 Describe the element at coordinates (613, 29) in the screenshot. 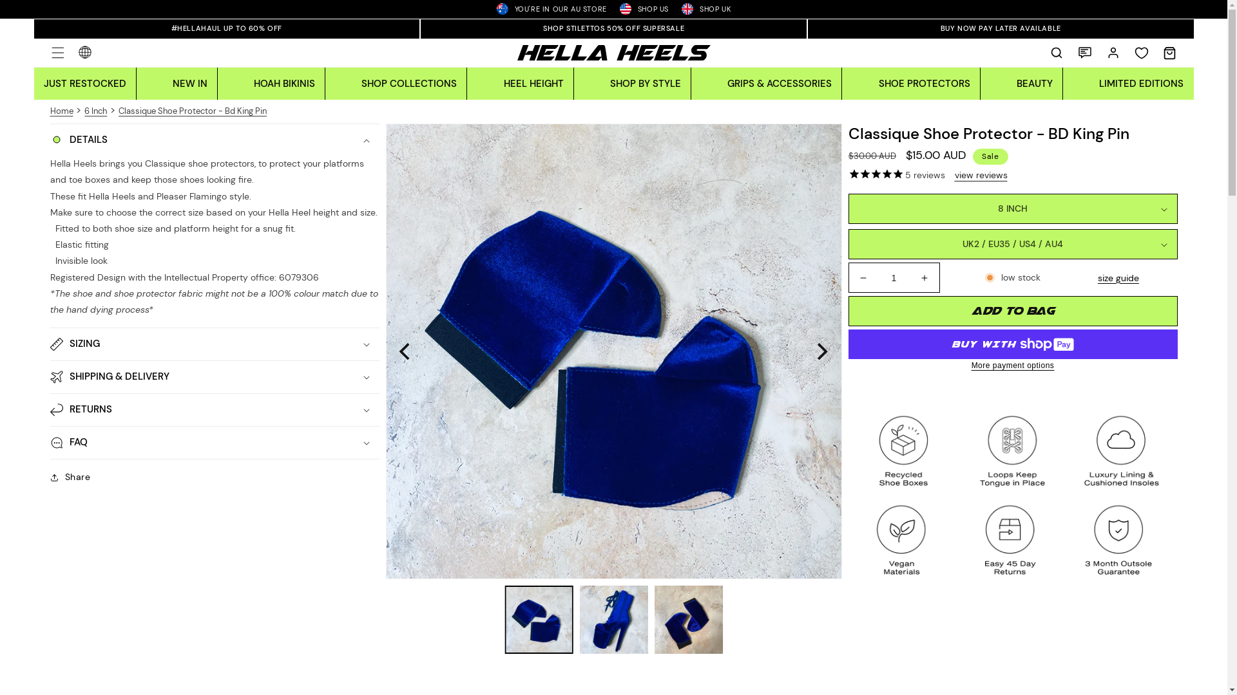

I see `SHOP STILETTOS 50% OFF SUPERSALE` at that location.